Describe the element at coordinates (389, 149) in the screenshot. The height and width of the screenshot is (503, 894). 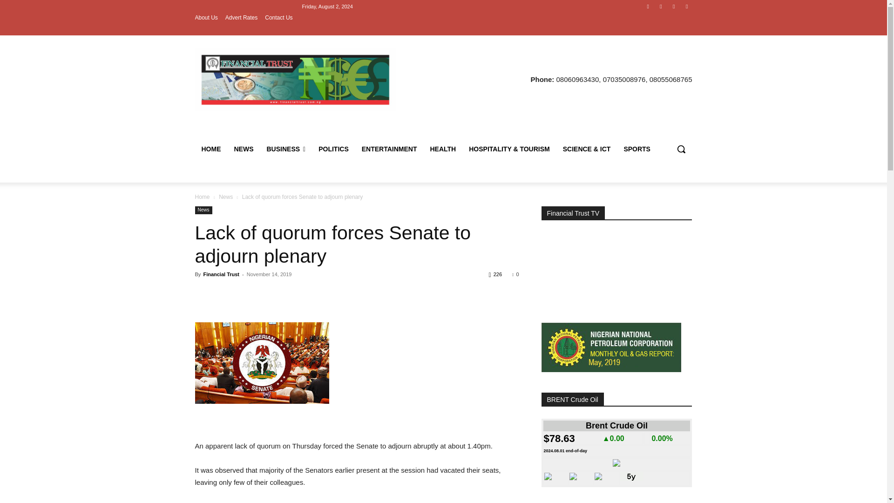
I see `ENTERTAINMENT` at that location.